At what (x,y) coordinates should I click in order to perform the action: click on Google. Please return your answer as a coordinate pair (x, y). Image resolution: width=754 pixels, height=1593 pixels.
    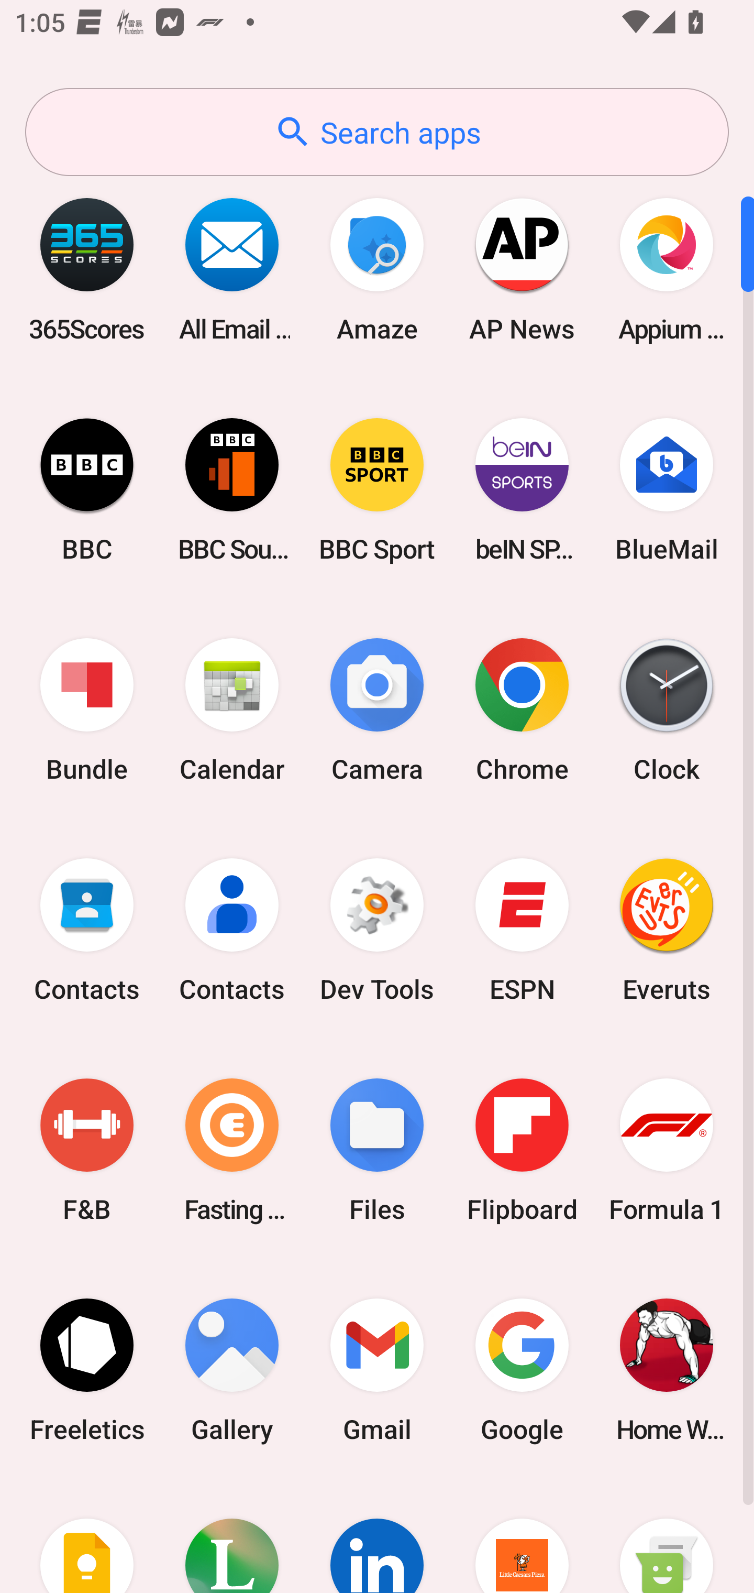
    Looking at the image, I should click on (522, 1370).